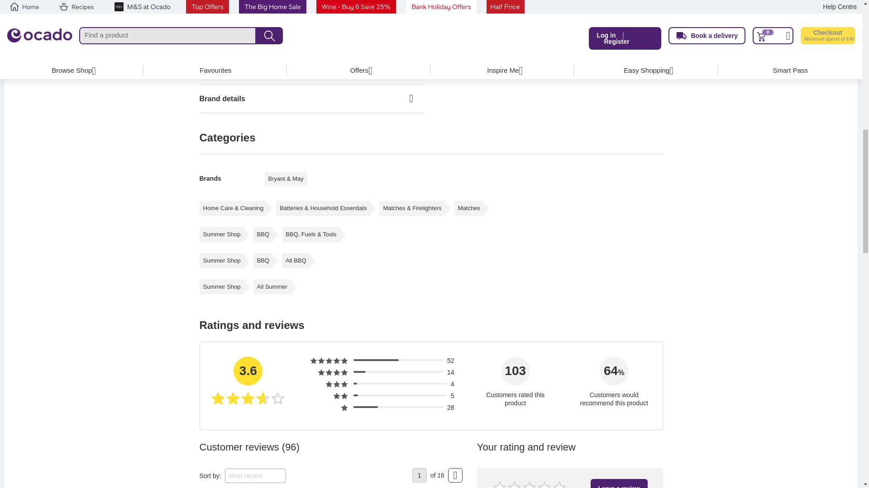 This screenshot has width=869, height=488. Describe the element at coordinates (311, 98) in the screenshot. I see `Brand details` at that location.